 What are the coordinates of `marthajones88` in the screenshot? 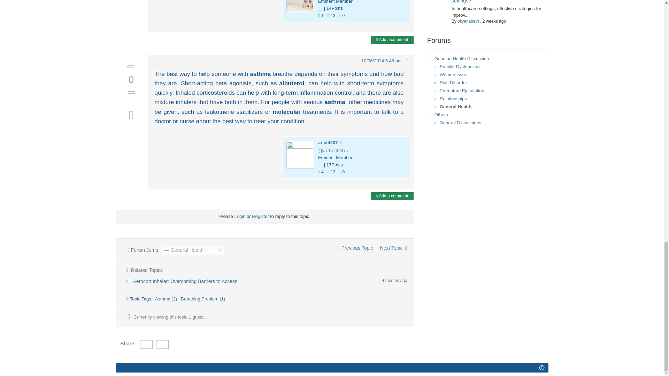 It's located at (300, 6).